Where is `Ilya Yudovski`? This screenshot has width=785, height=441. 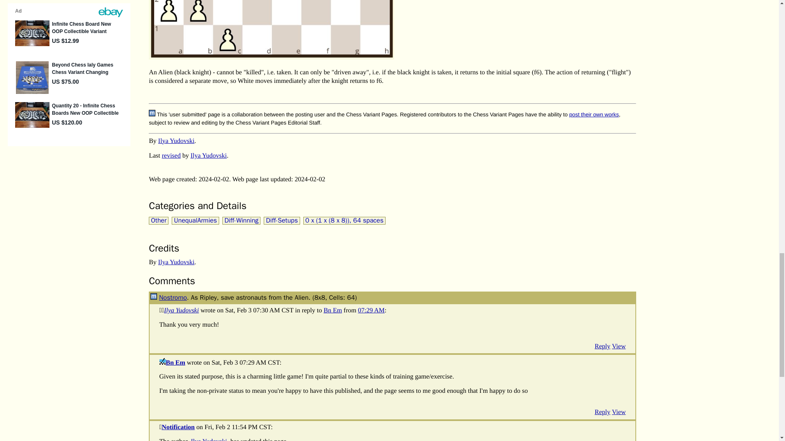 Ilya Yudovski is located at coordinates (209, 439).